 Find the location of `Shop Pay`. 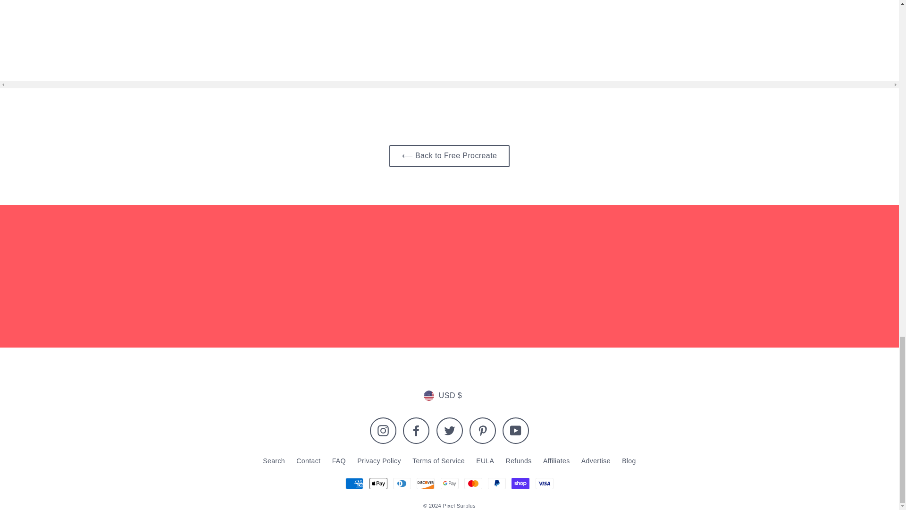

Shop Pay is located at coordinates (520, 483).